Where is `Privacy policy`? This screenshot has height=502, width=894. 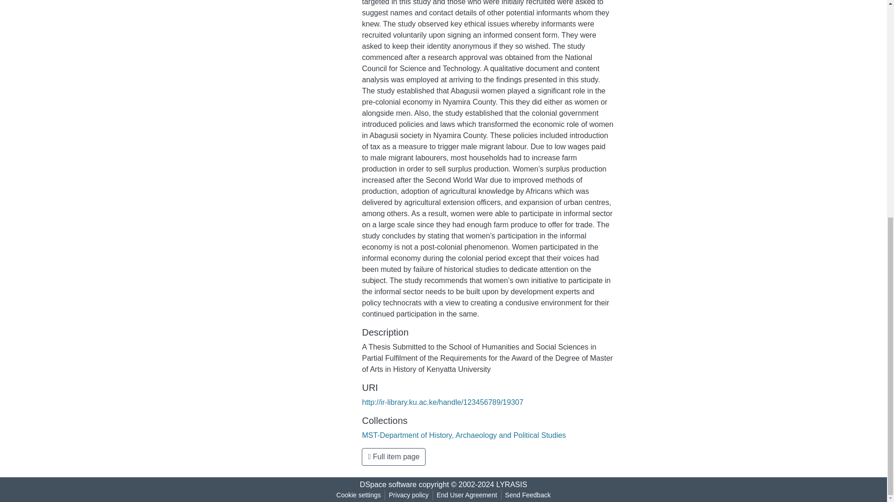 Privacy policy is located at coordinates (409, 495).